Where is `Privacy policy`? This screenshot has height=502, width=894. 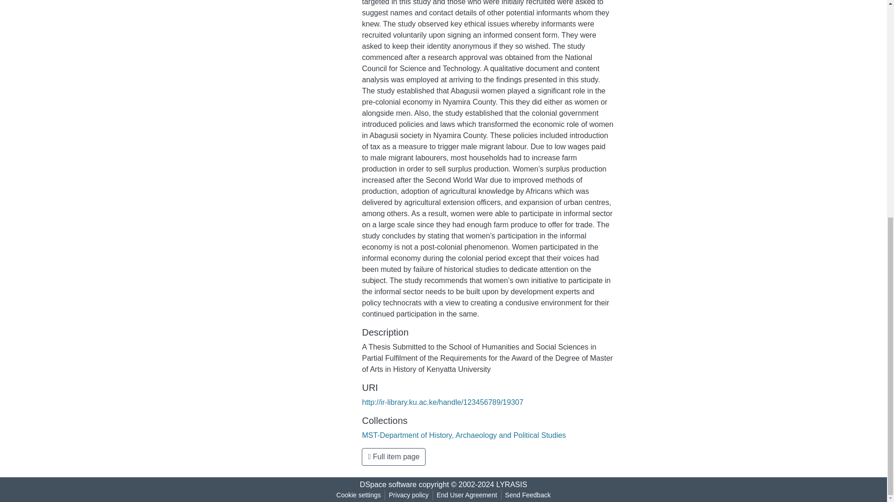 Privacy policy is located at coordinates (409, 495).